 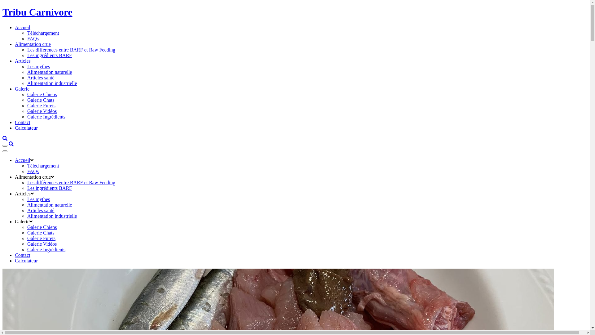 I want to click on Les mythes, so click(x=38, y=199).